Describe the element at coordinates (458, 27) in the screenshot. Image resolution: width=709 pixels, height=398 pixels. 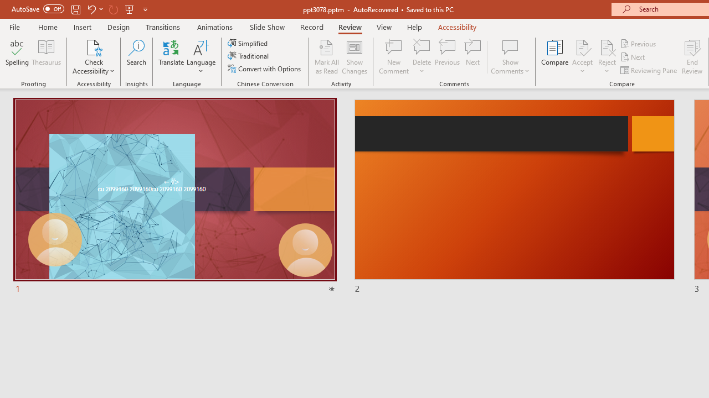
I see `Accessibility` at that location.